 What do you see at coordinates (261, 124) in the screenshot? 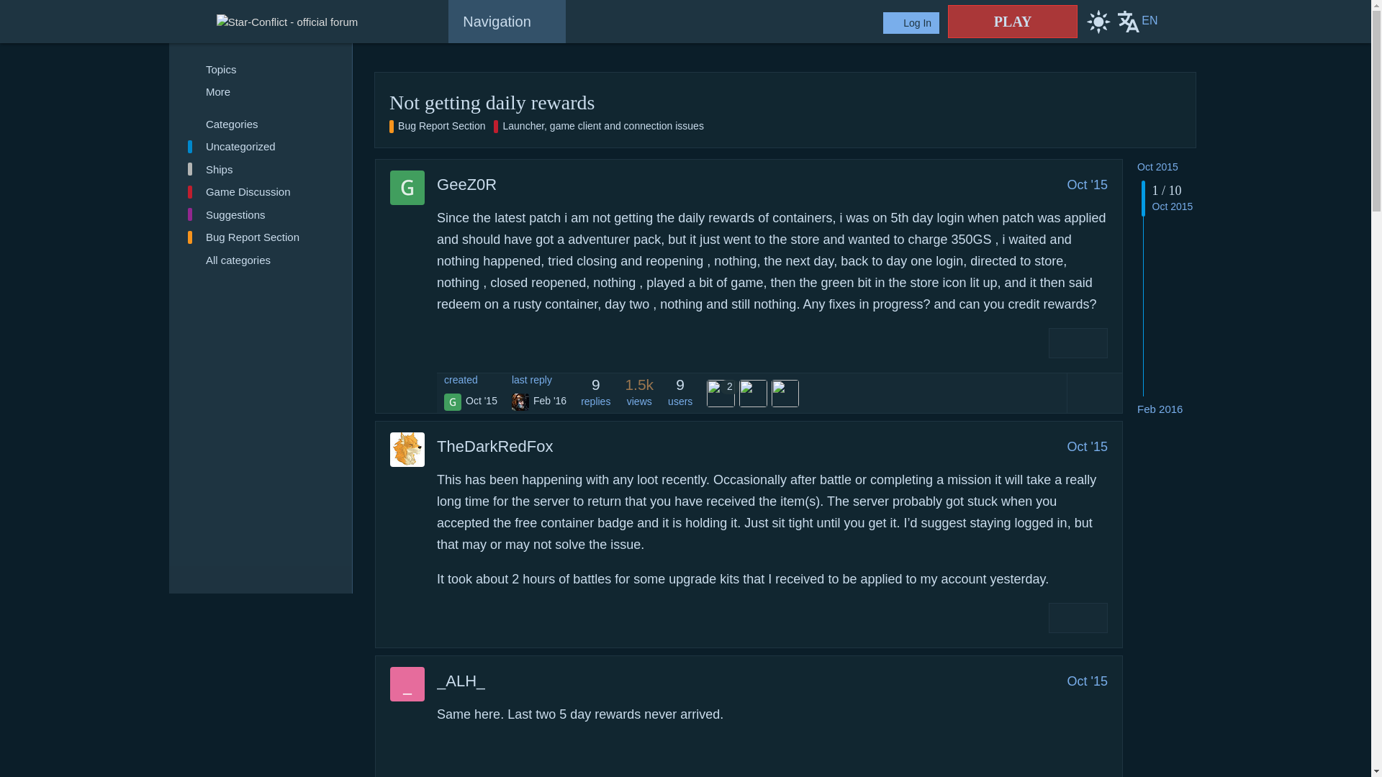
I see `Toggle section` at bounding box center [261, 124].